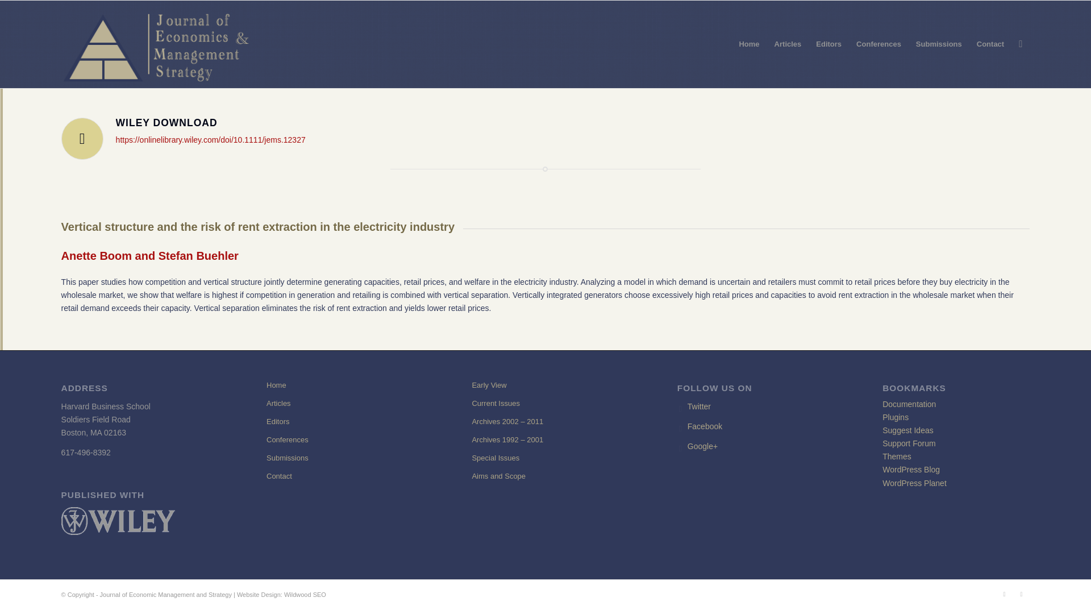  What do you see at coordinates (908, 430) in the screenshot?
I see `Suggest Ideas` at bounding box center [908, 430].